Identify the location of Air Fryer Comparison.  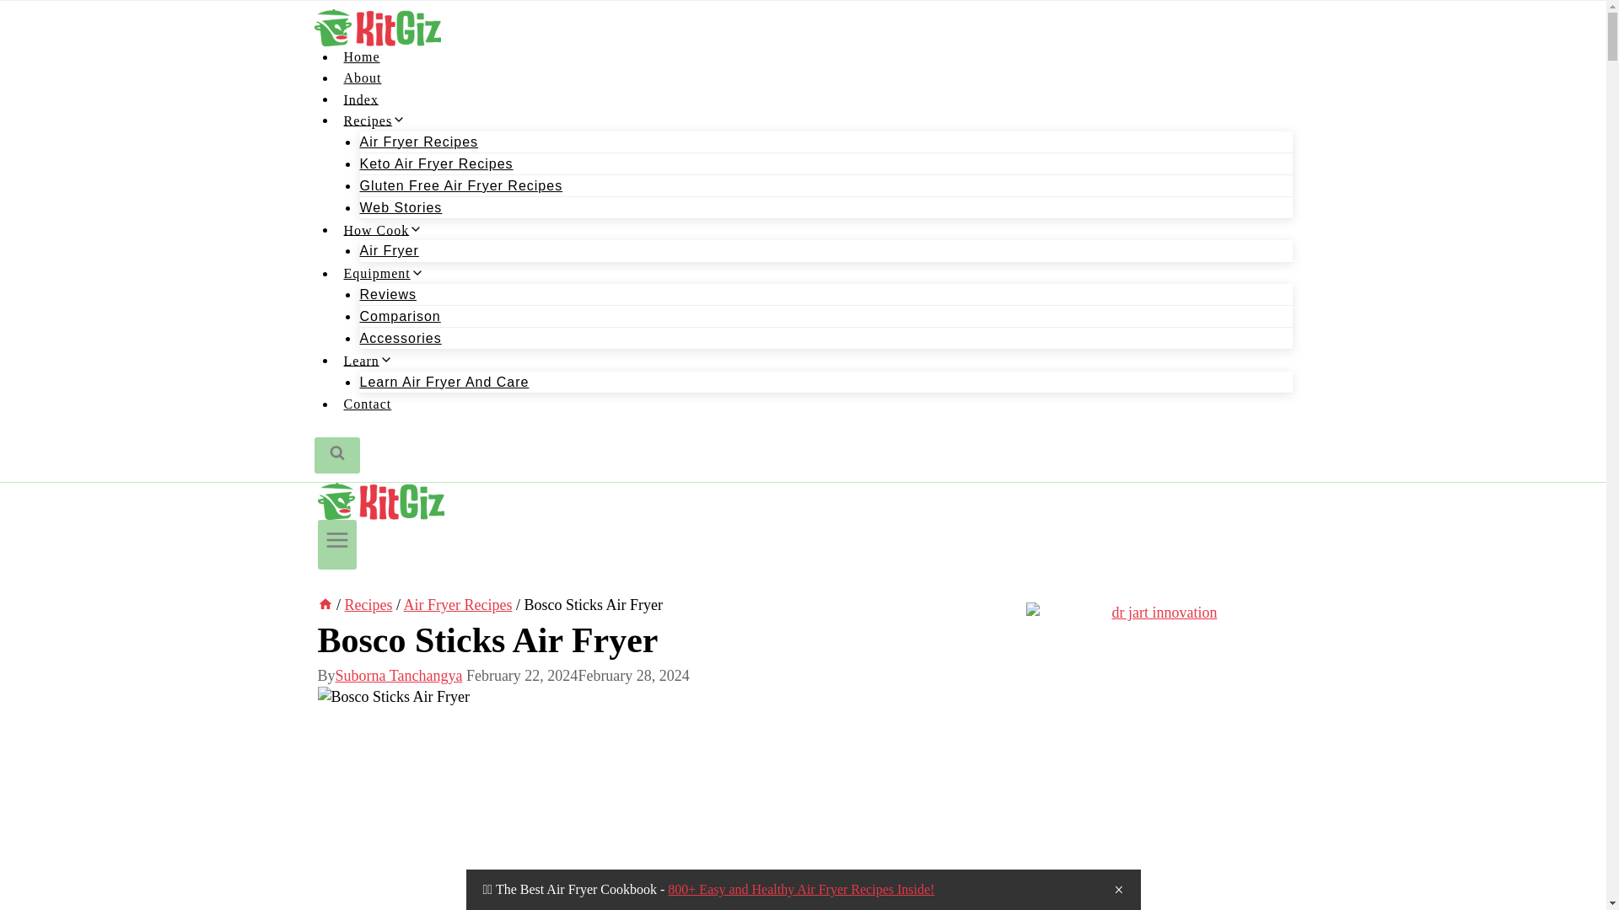
(400, 316).